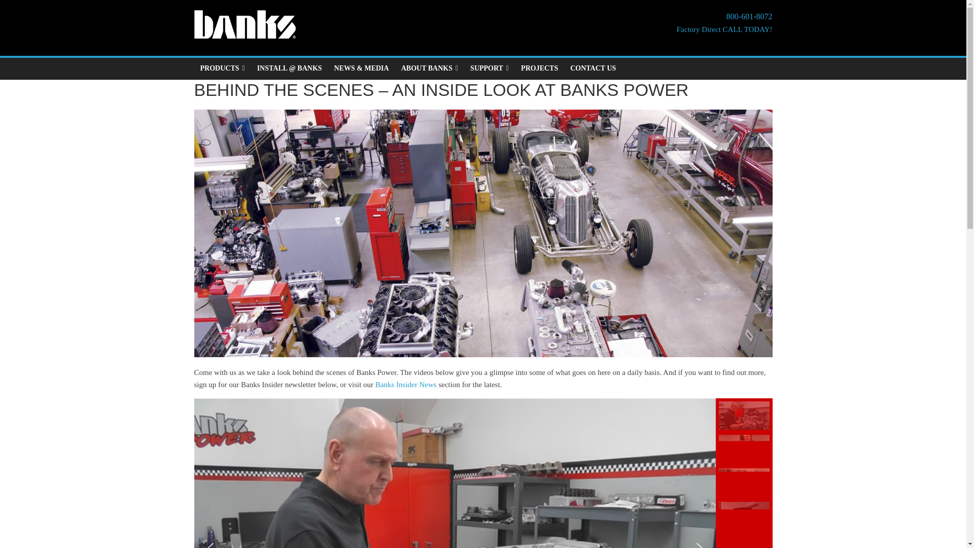 The height and width of the screenshot is (548, 974). I want to click on PRODUCTS, so click(490, 68).